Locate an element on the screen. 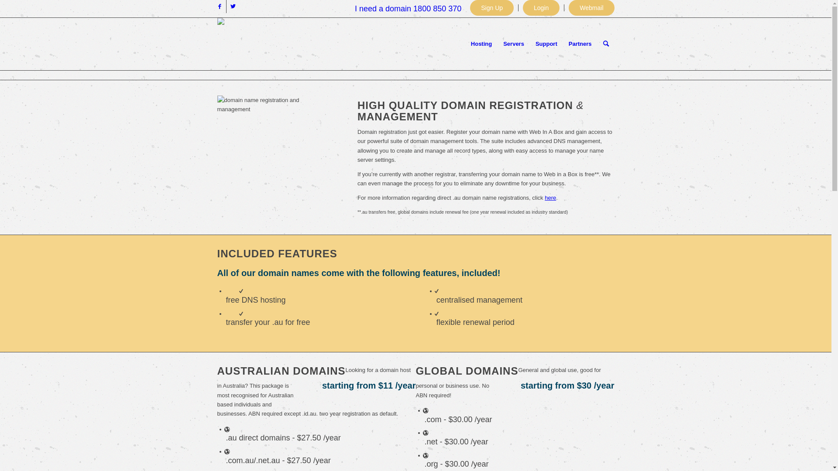  Twitter is located at coordinates (233, 7).